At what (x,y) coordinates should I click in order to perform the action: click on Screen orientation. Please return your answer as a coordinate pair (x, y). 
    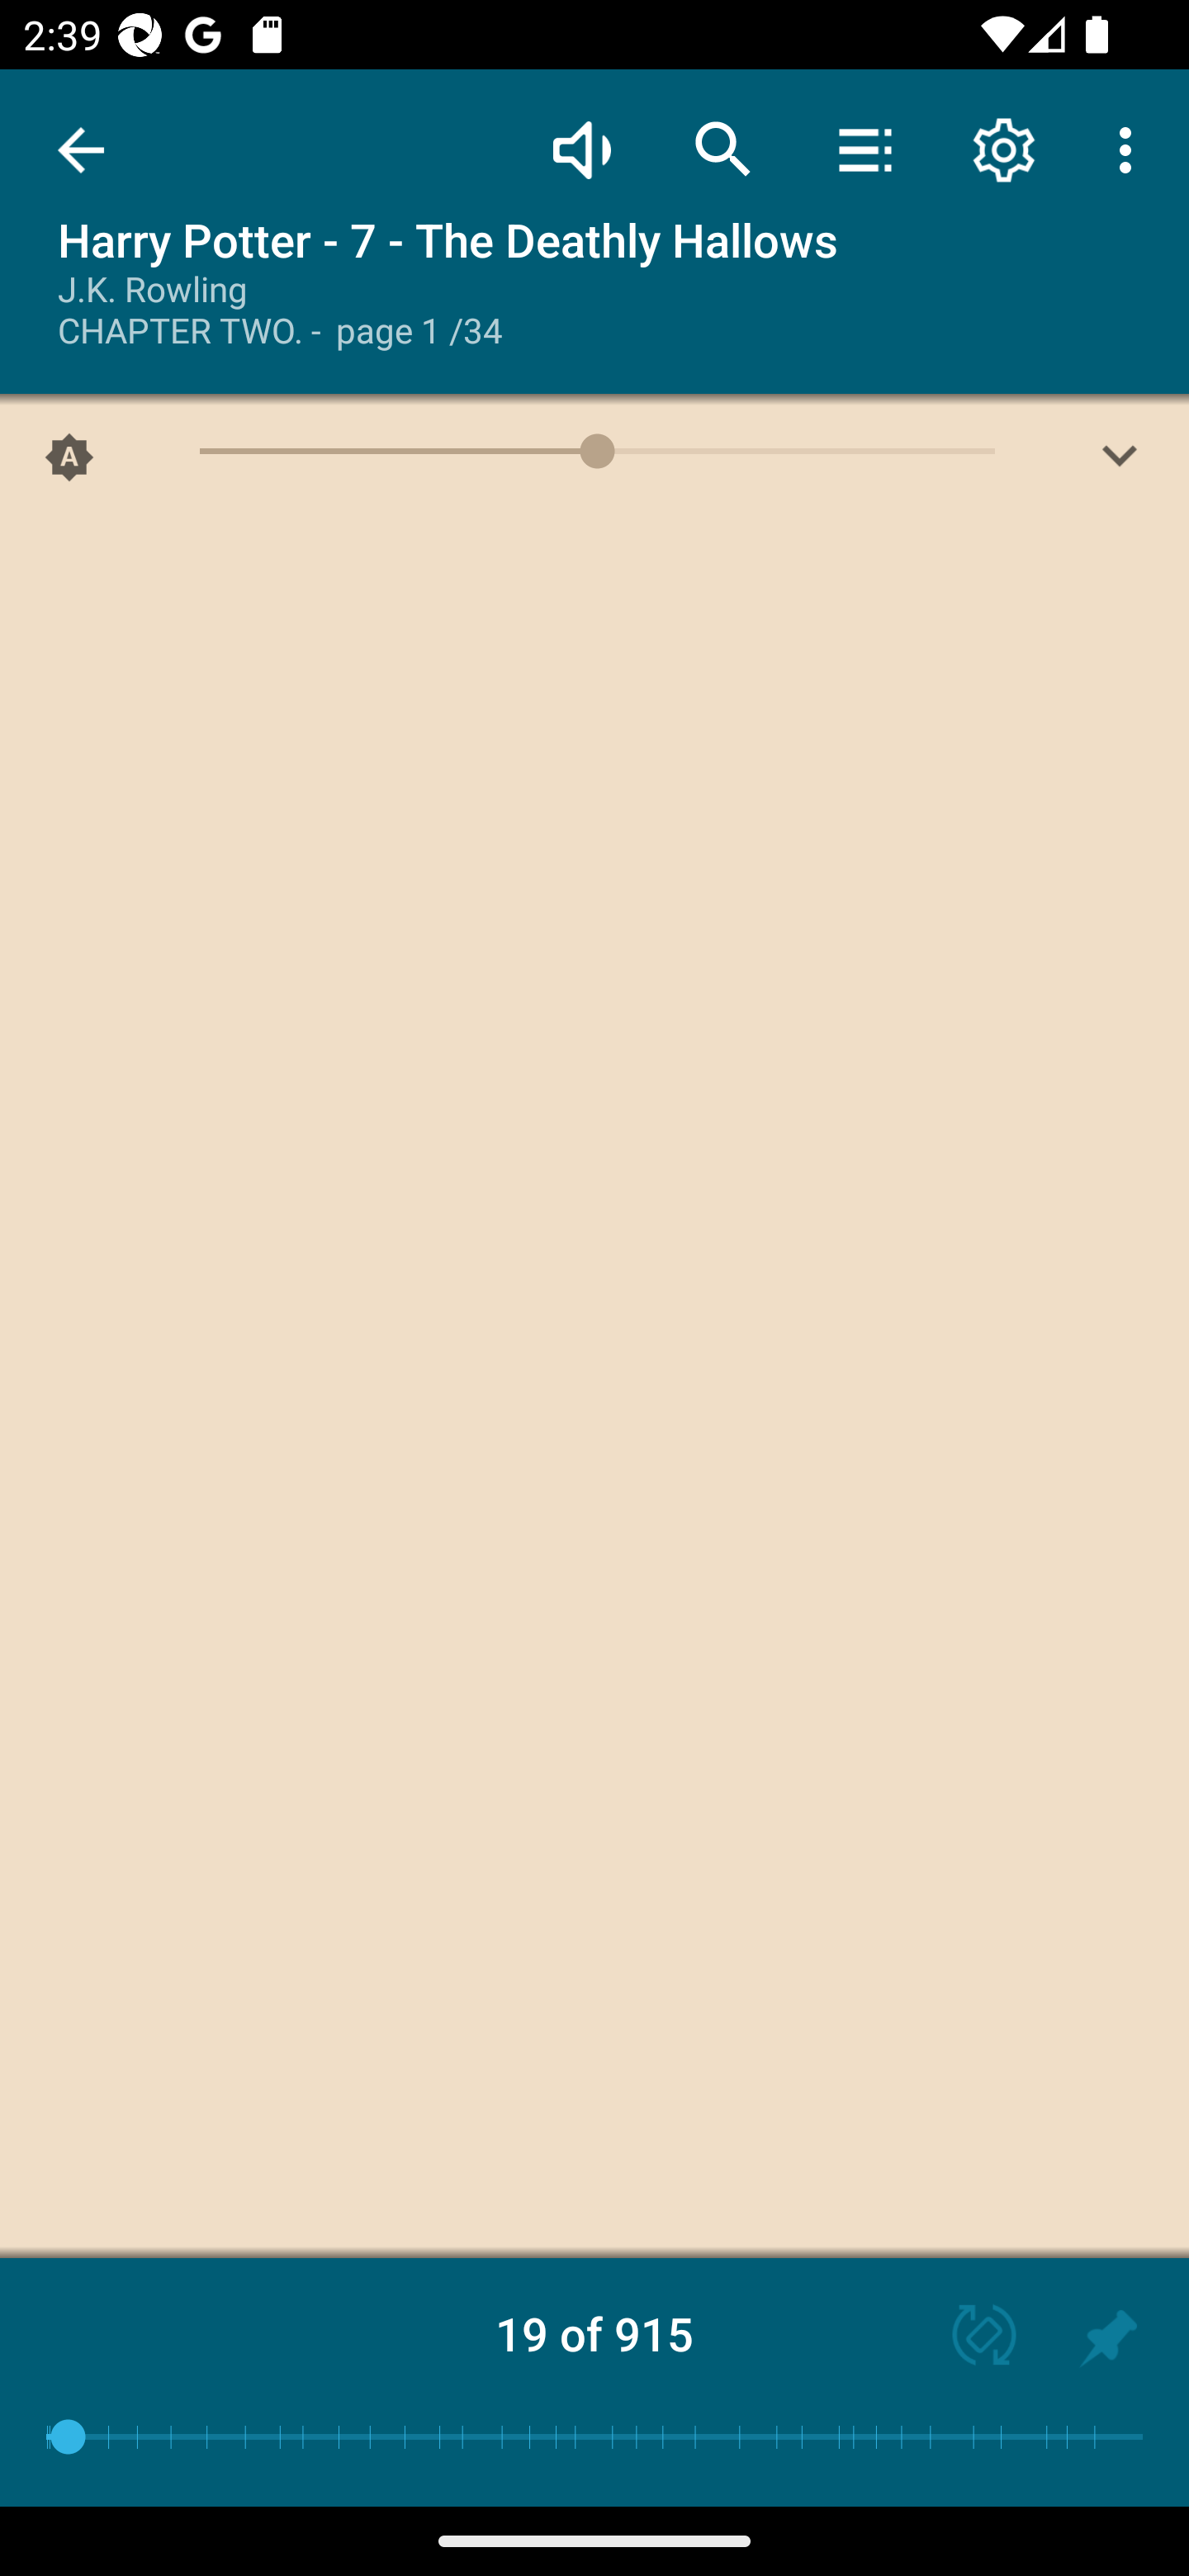
    Looking at the image, I should click on (969, 2338).